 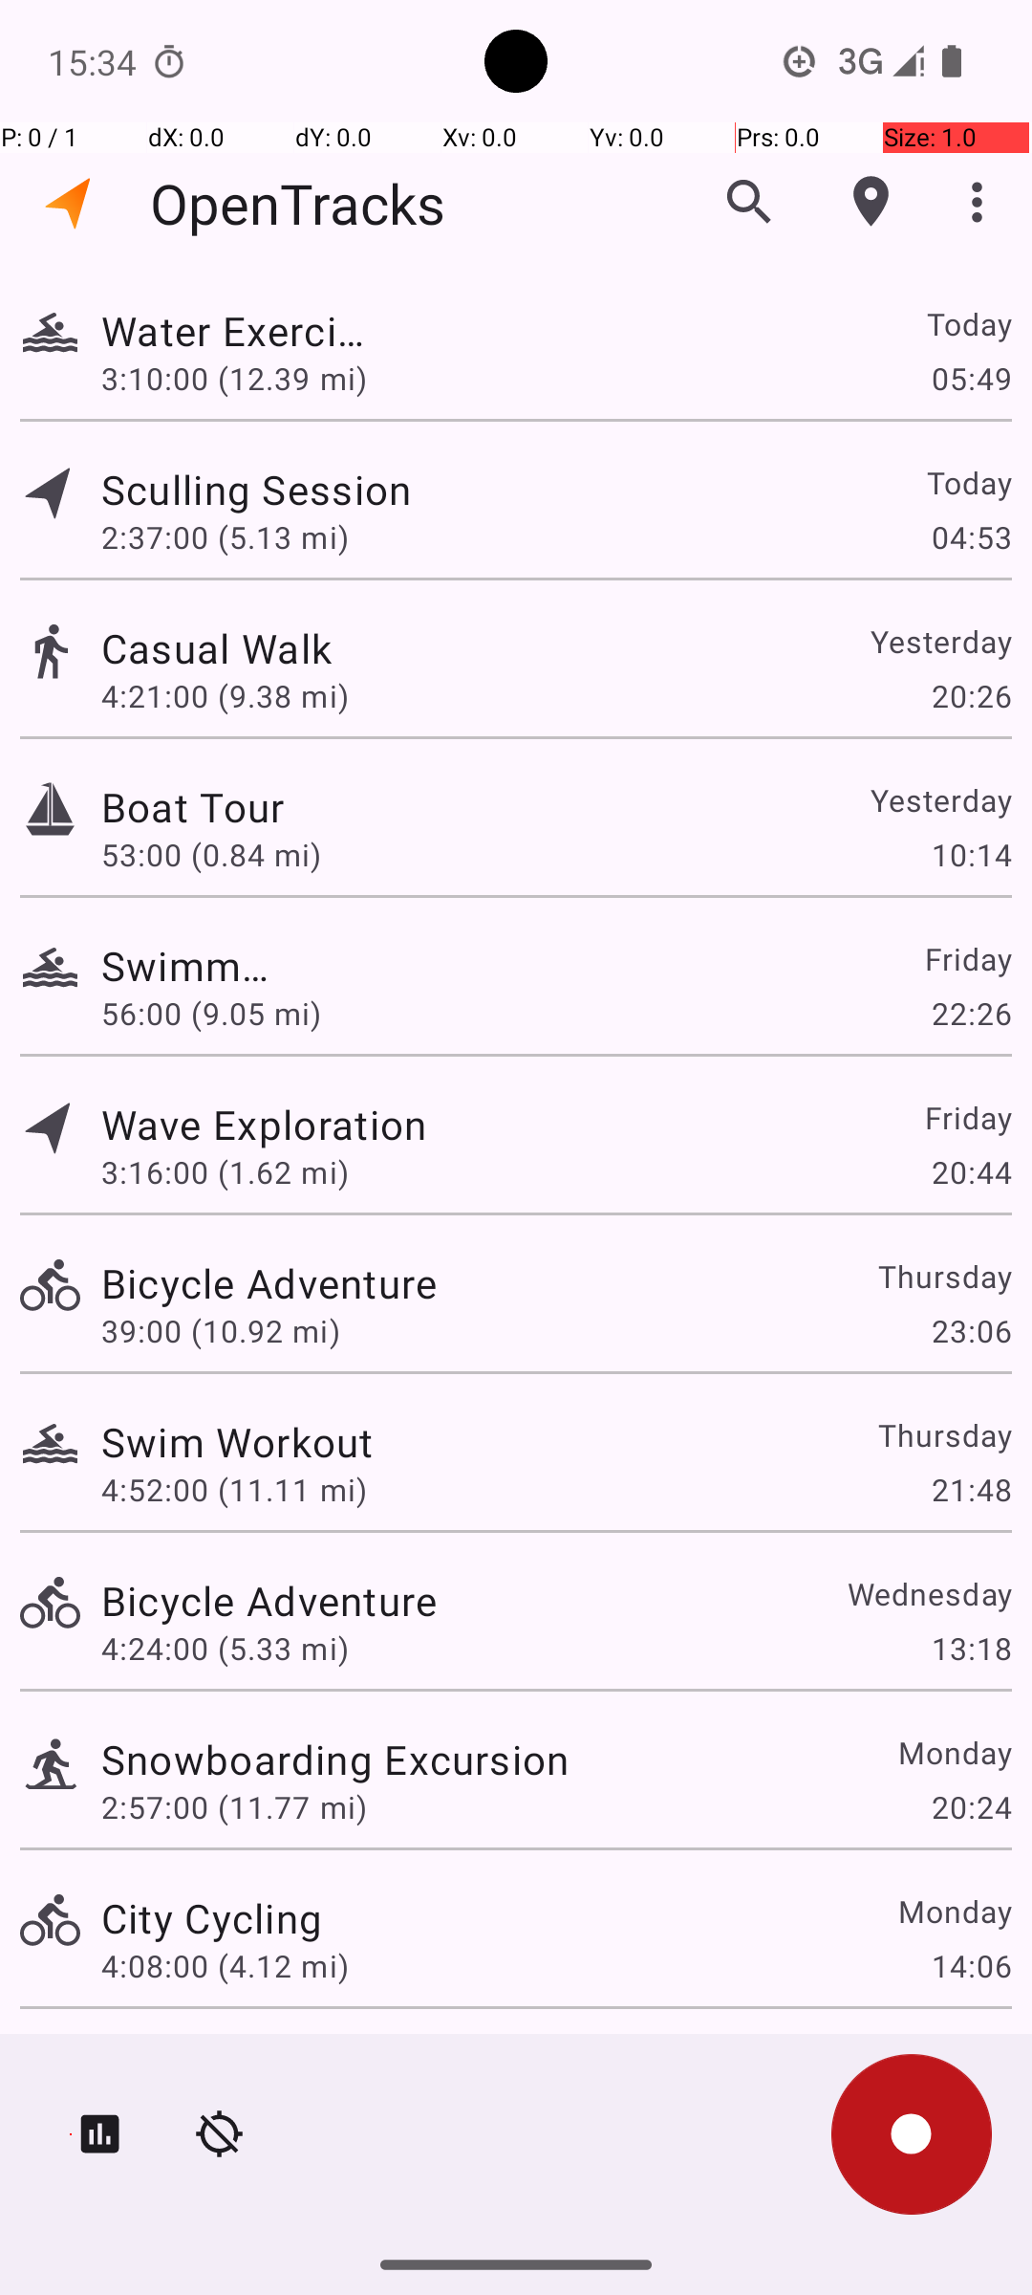 I want to click on 23:06, so click(x=971, y=1331).